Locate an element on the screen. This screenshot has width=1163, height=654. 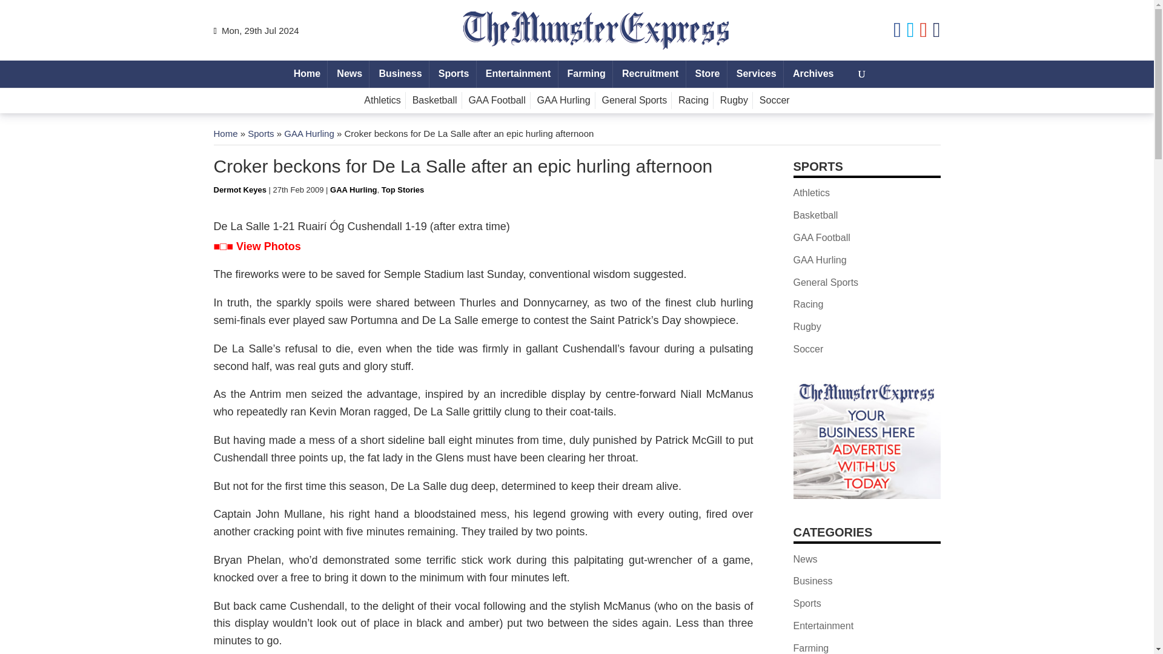
Home is located at coordinates (225, 133).